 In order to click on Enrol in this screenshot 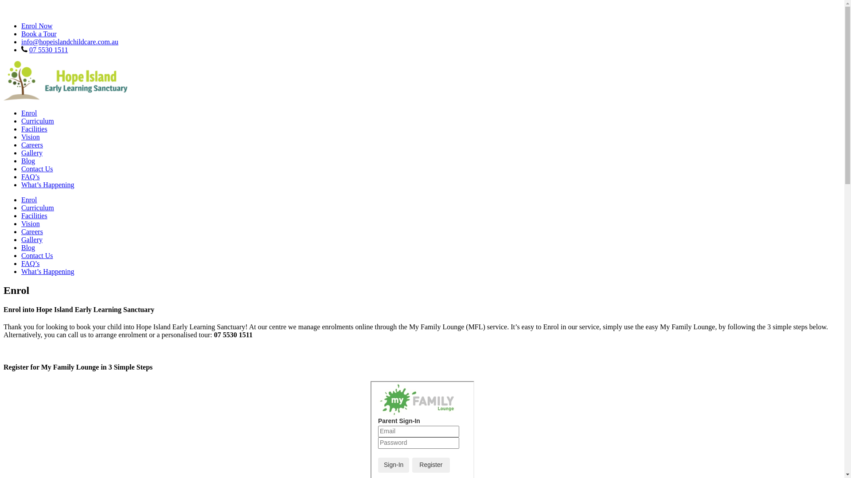, I will do `click(29, 113)`.